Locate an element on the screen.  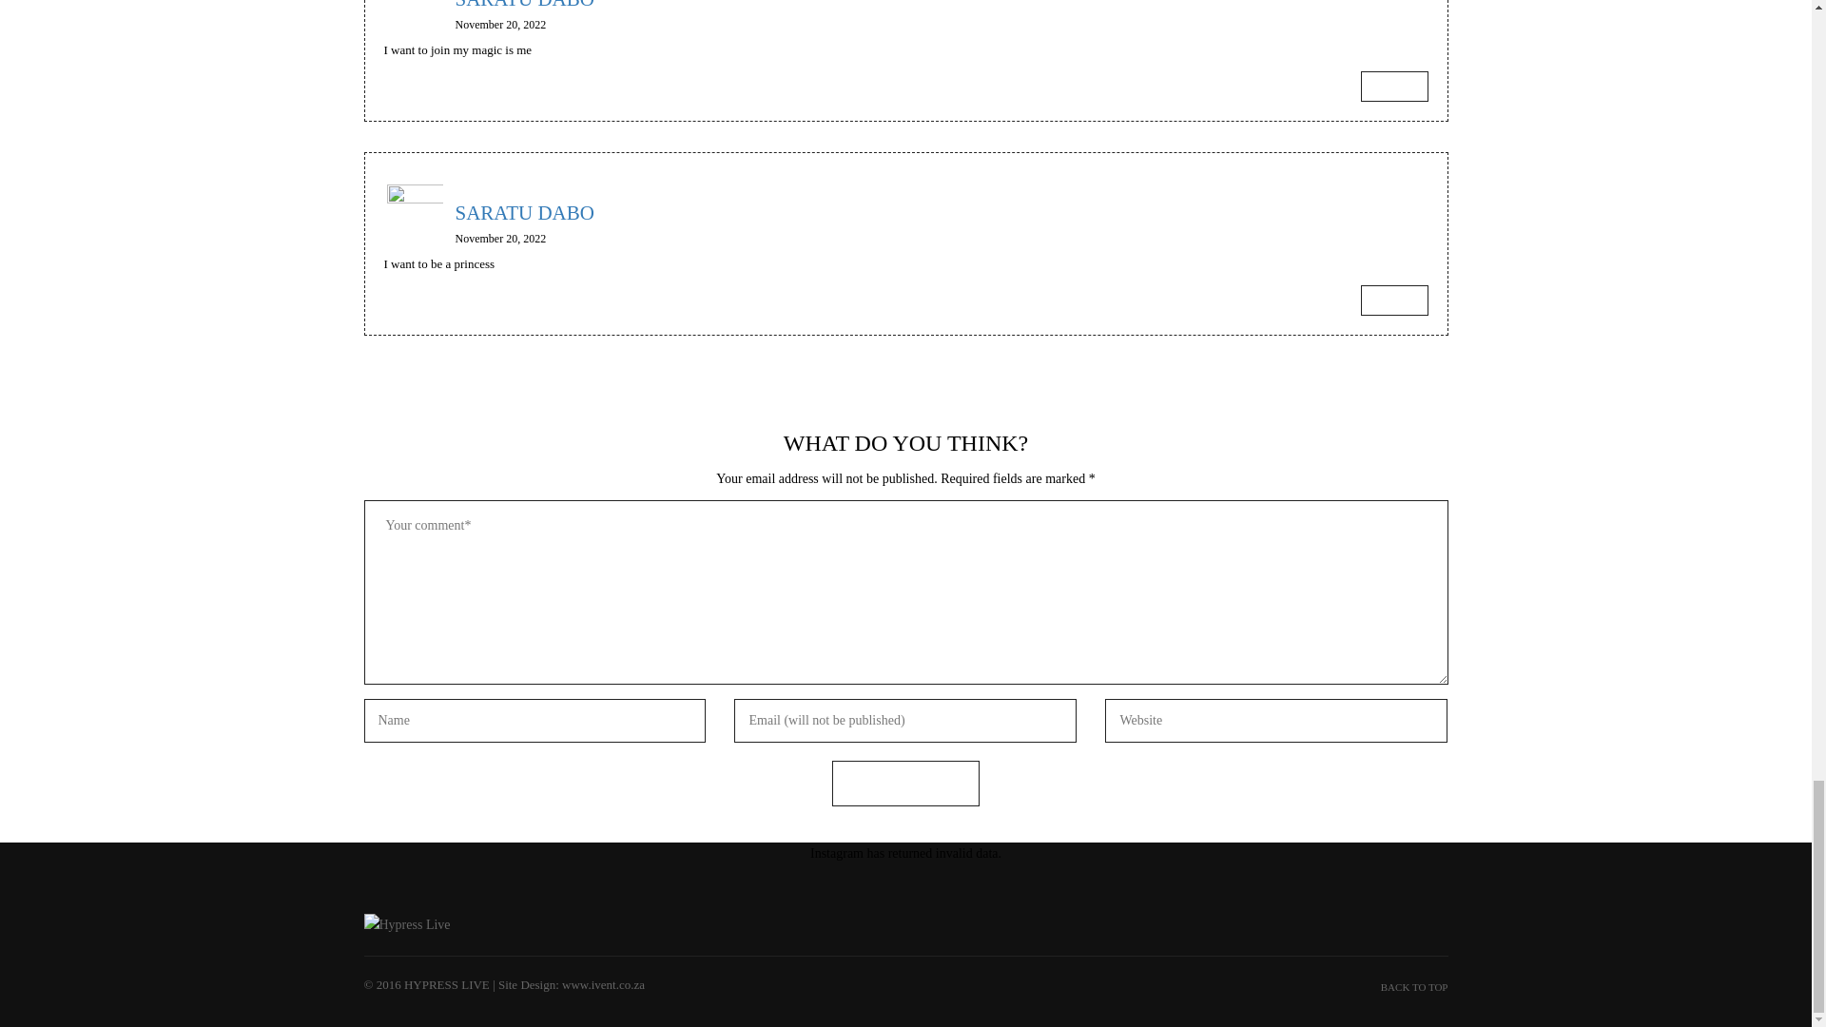
REPLY is located at coordinates (1394, 86).